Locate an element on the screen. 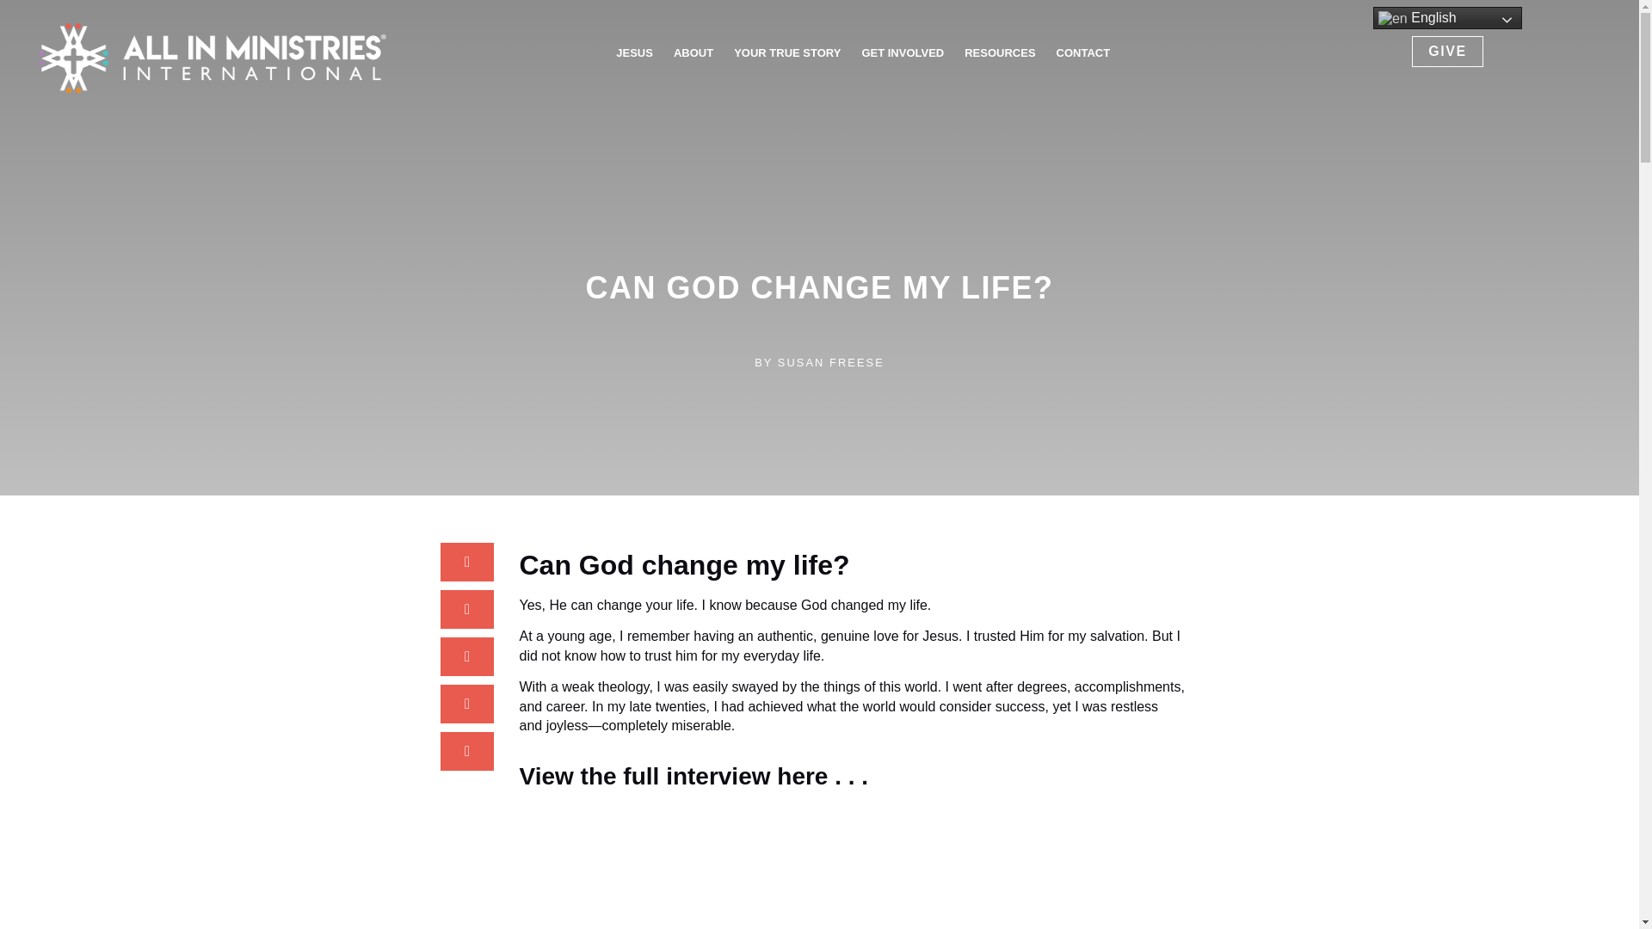 The image size is (1652, 929). CONTACT is located at coordinates (1083, 52).